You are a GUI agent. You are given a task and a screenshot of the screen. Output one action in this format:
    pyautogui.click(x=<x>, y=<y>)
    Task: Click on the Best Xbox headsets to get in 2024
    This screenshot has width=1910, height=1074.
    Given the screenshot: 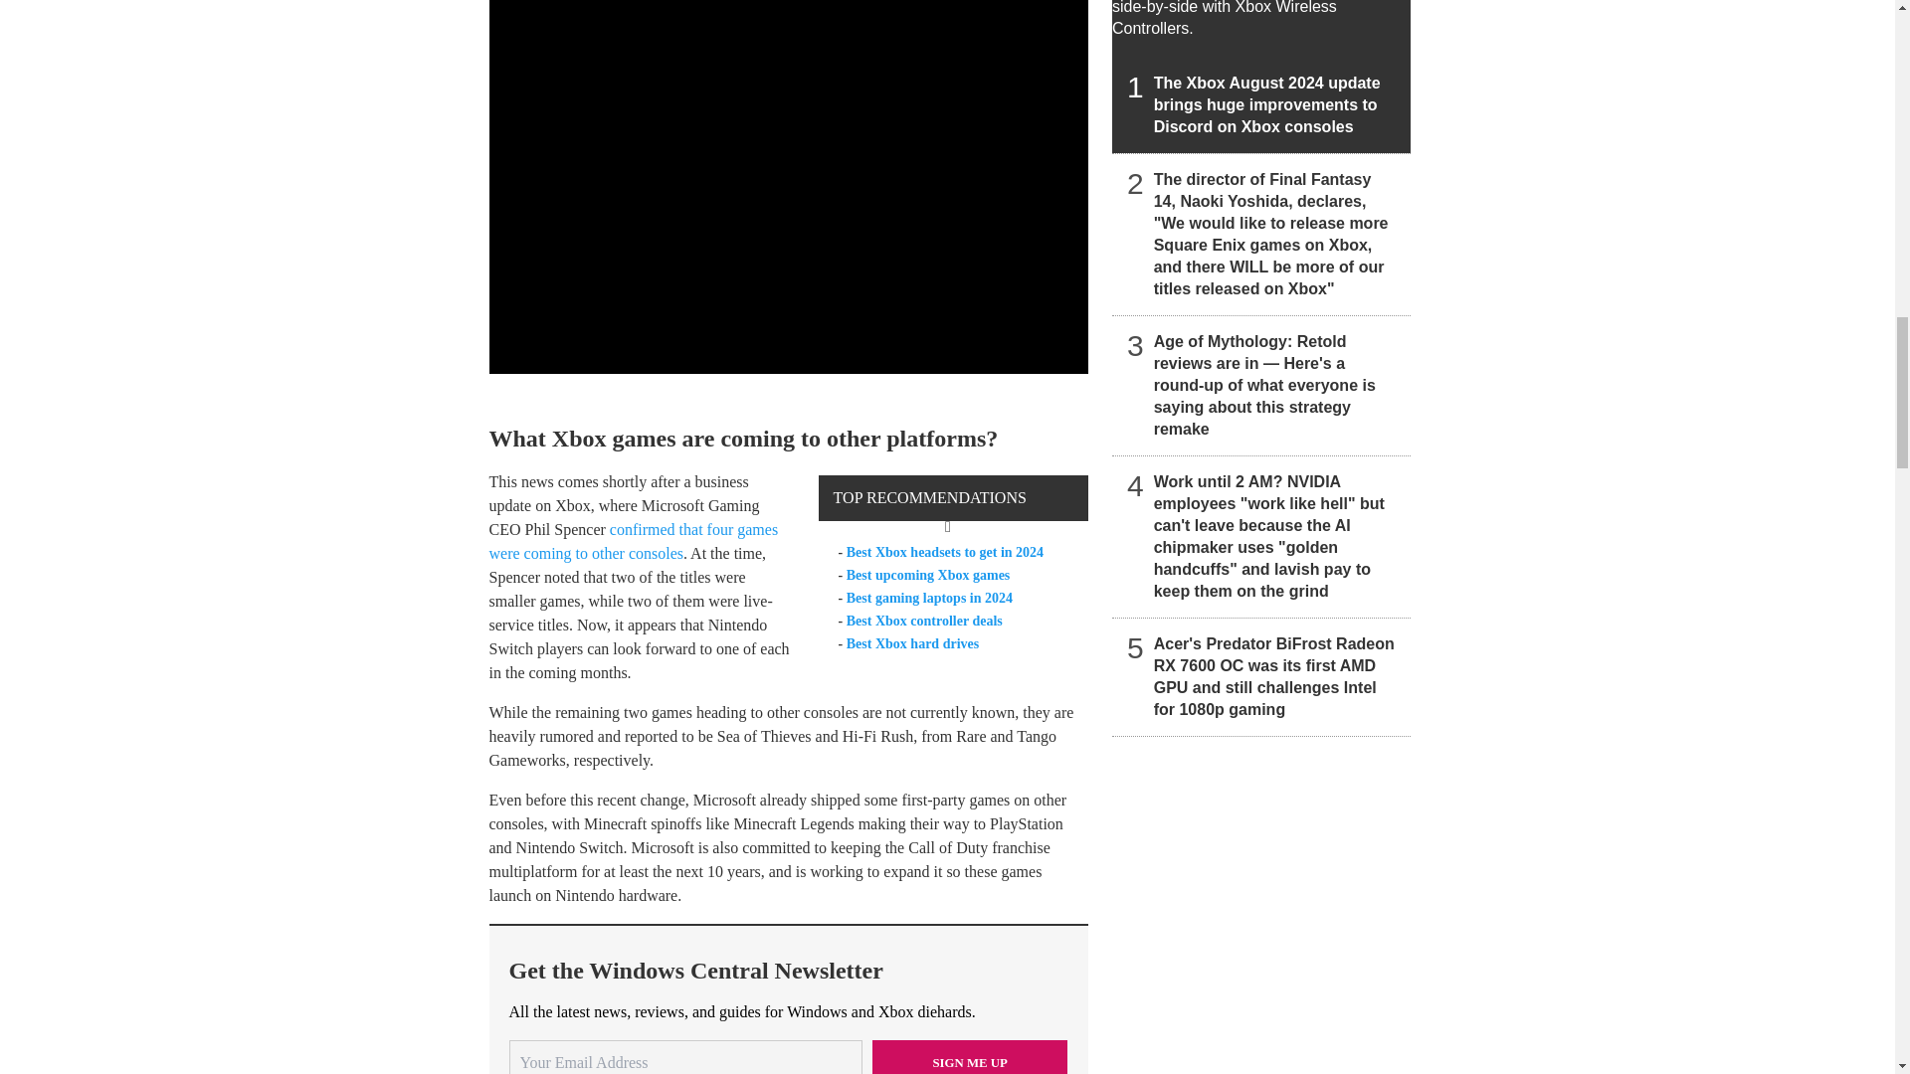 What is the action you would take?
    pyautogui.click(x=944, y=551)
    